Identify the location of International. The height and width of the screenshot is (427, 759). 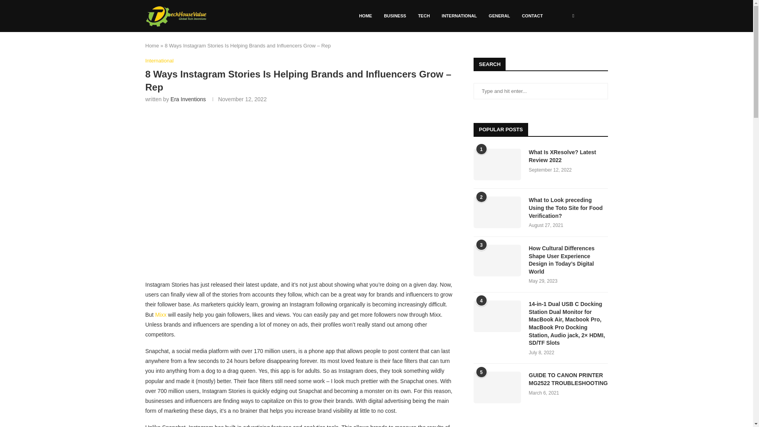
(160, 61).